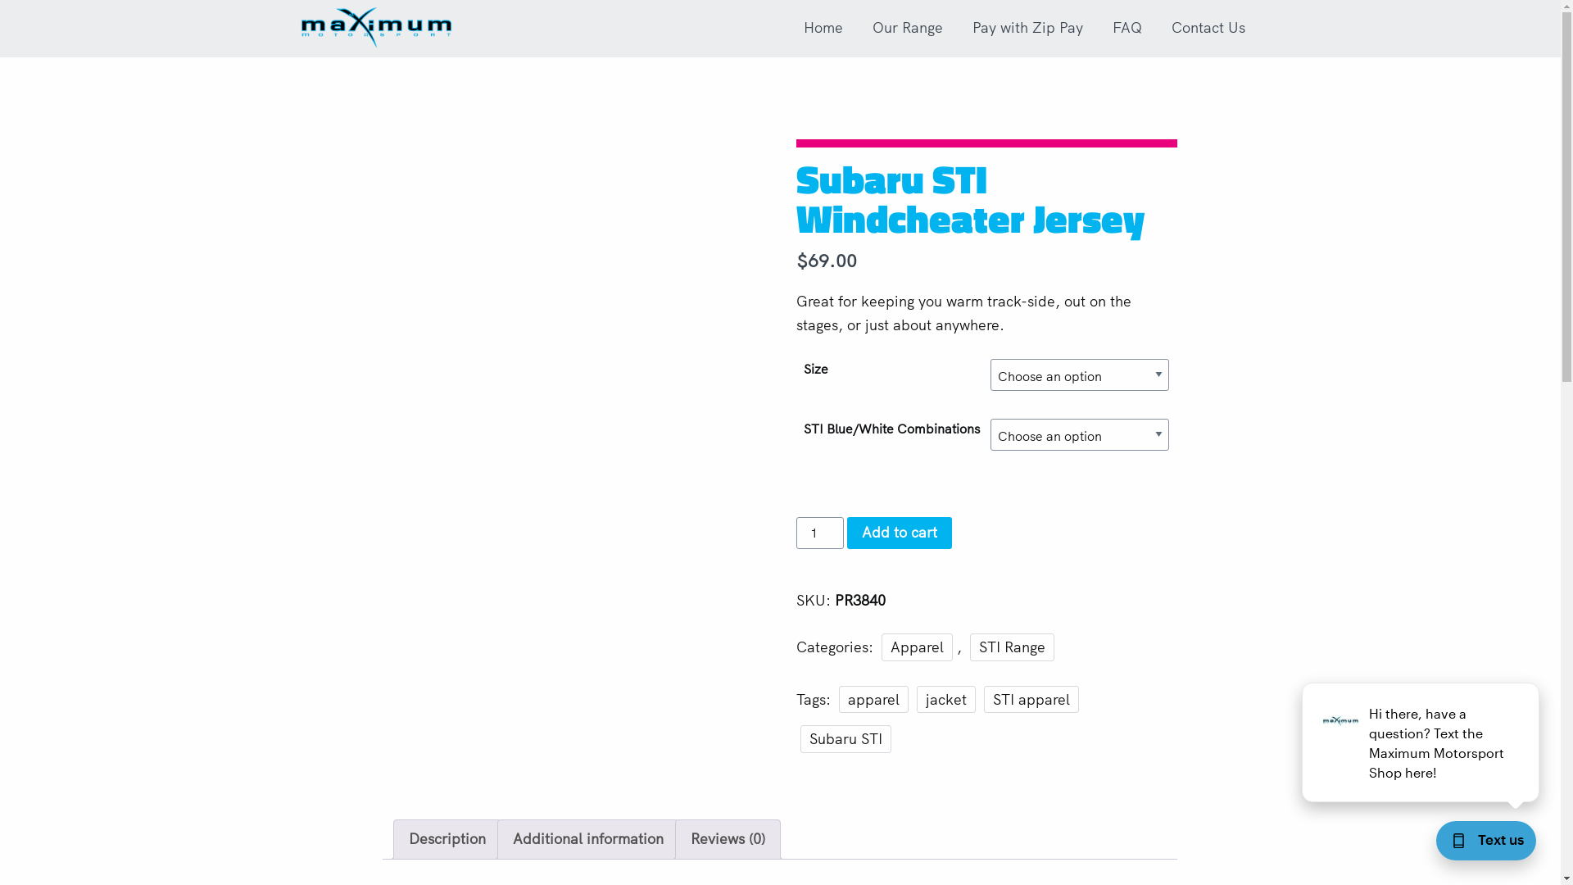 The height and width of the screenshot is (885, 1573). Describe the element at coordinates (918, 647) in the screenshot. I see `Apparel` at that location.